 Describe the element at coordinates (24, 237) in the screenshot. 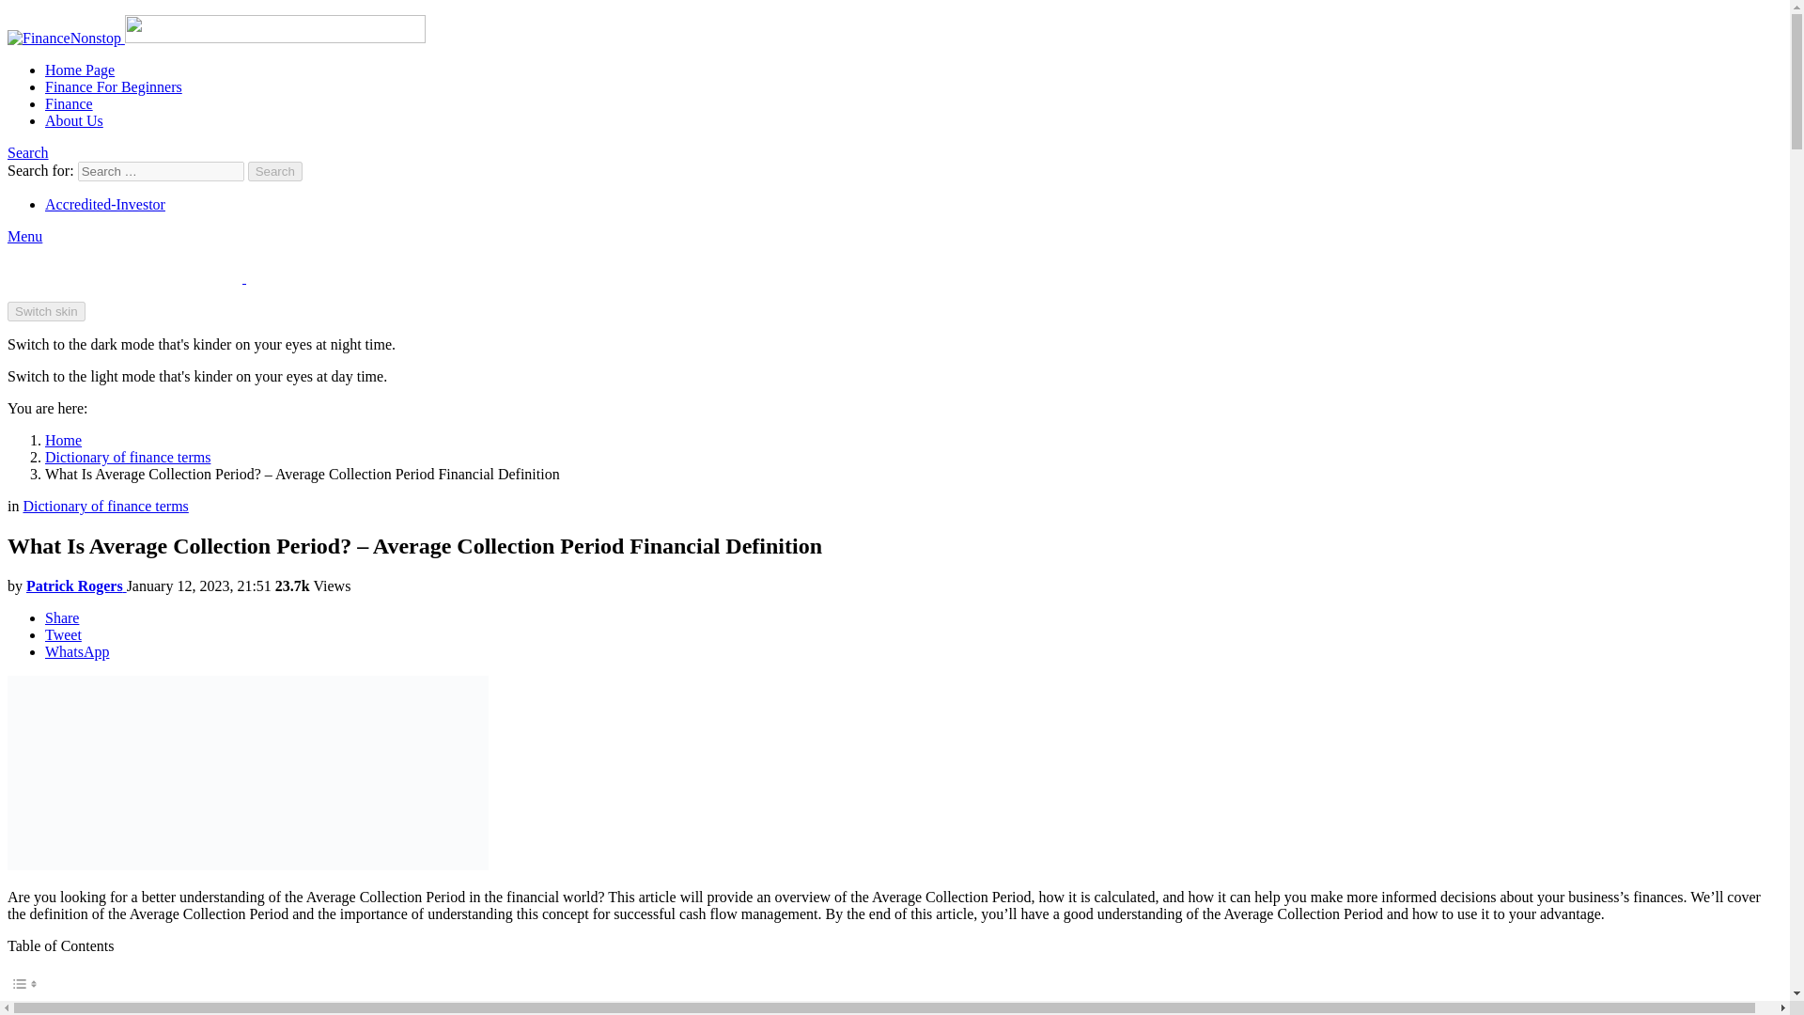

I see `Menu` at that location.